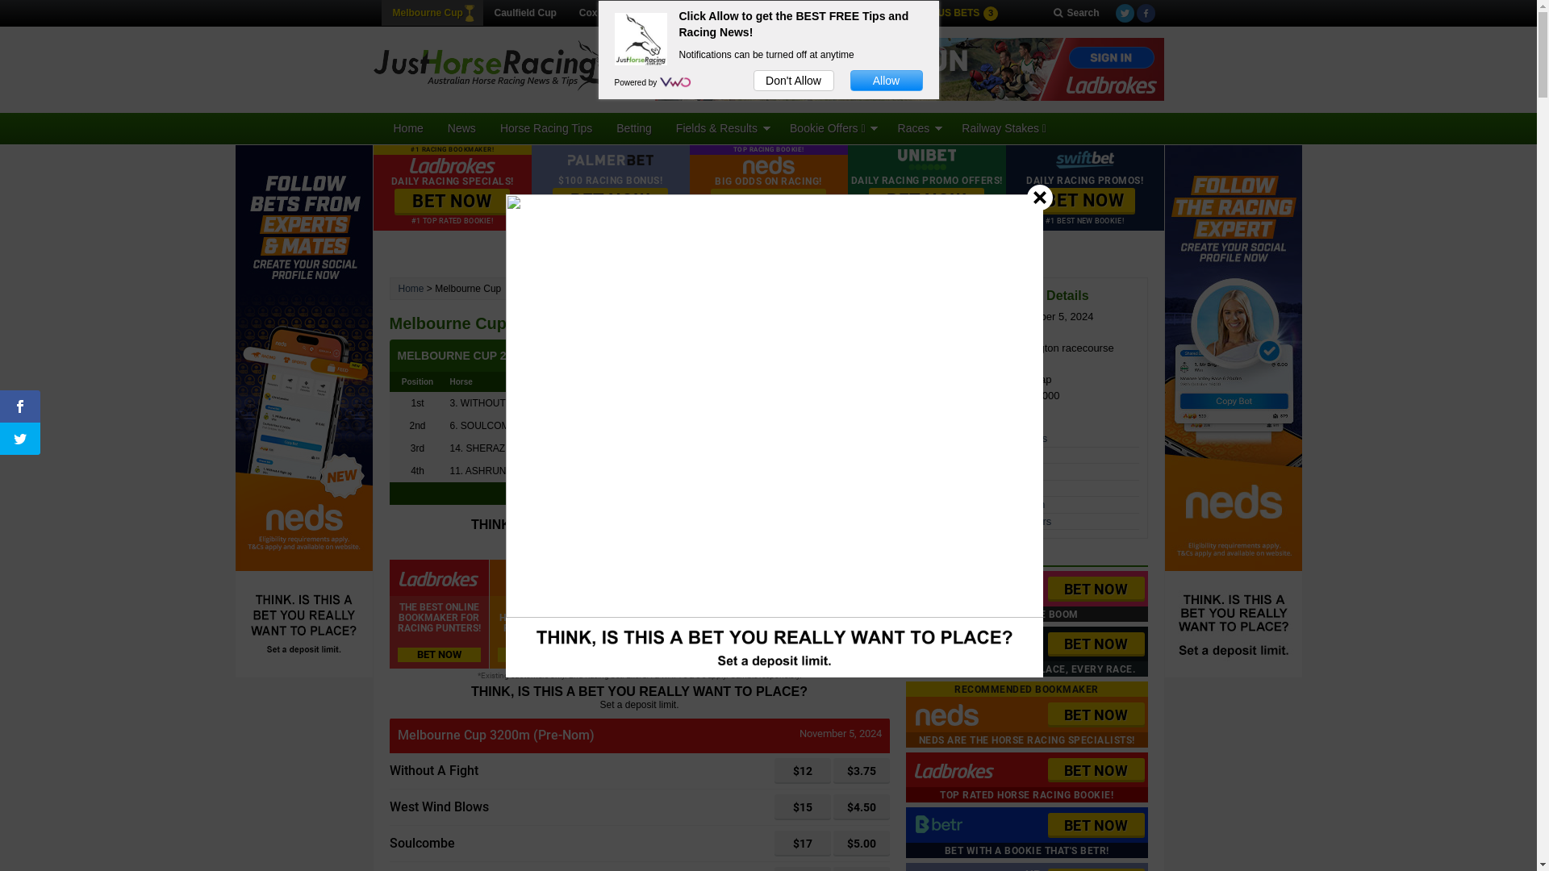 The width and height of the screenshot is (1549, 871). I want to click on $3.75, so click(861, 771).